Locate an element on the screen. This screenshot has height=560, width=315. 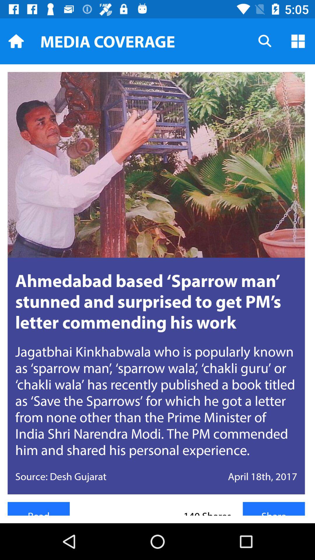
icon next to search icon at the top right corner of the page is located at coordinates (298, 41).